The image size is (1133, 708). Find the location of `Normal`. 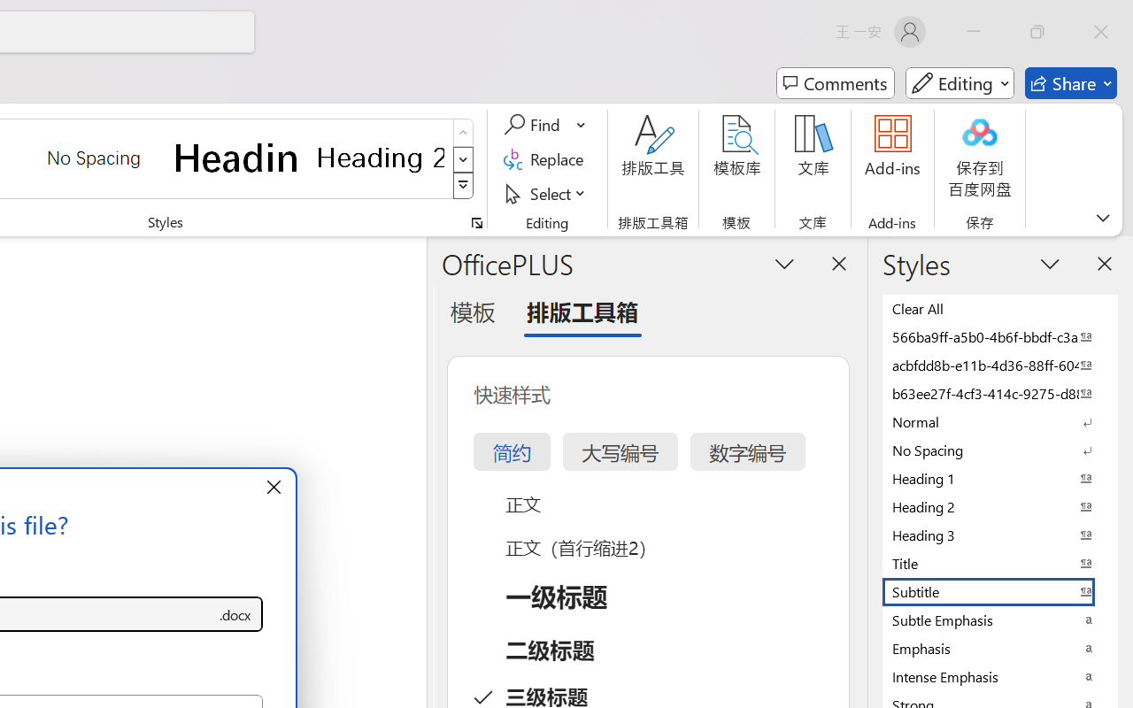

Normal is located at coordinates (1000, 421).